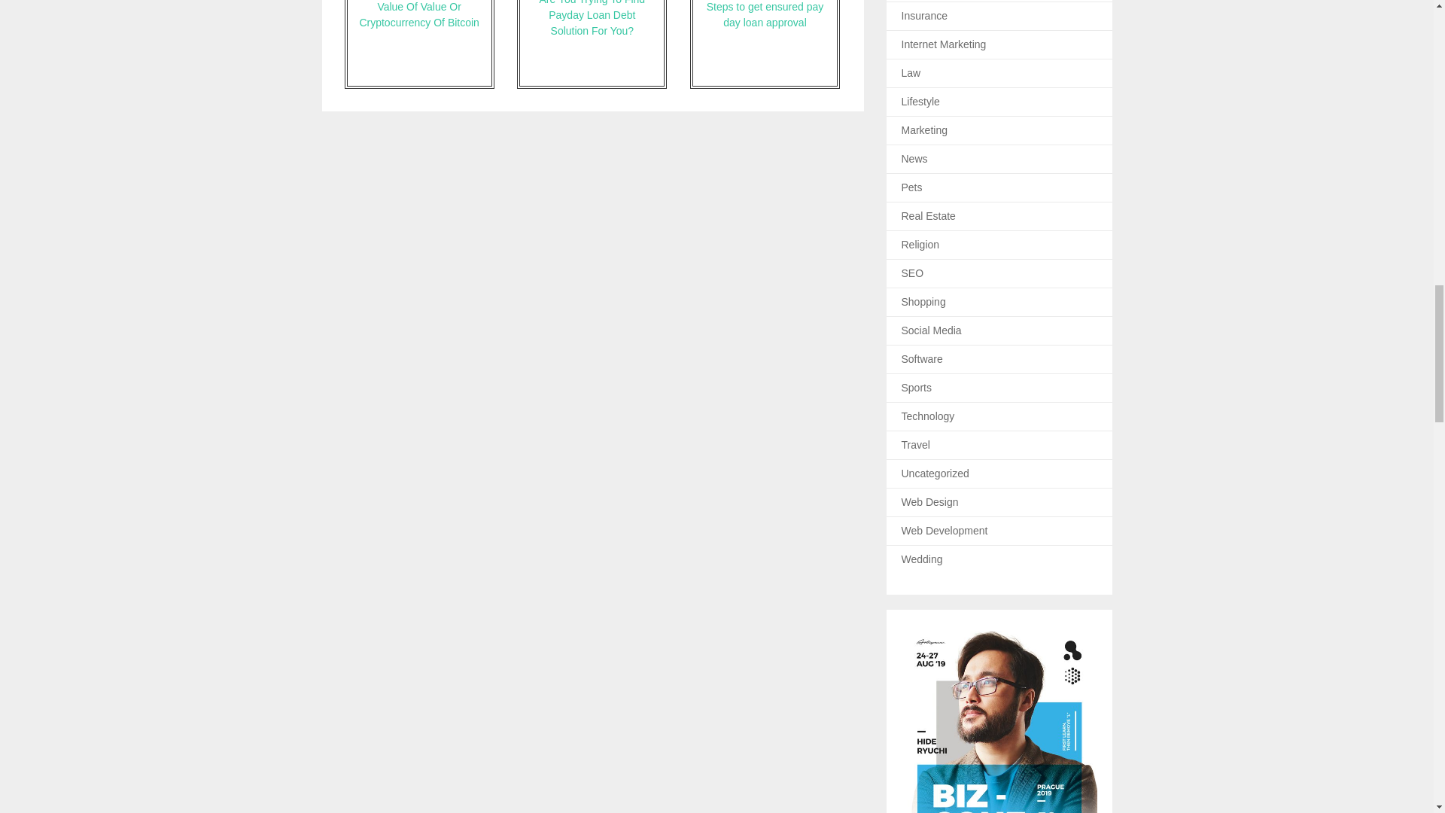  I want to click on Real Estate, so click(929, 215).